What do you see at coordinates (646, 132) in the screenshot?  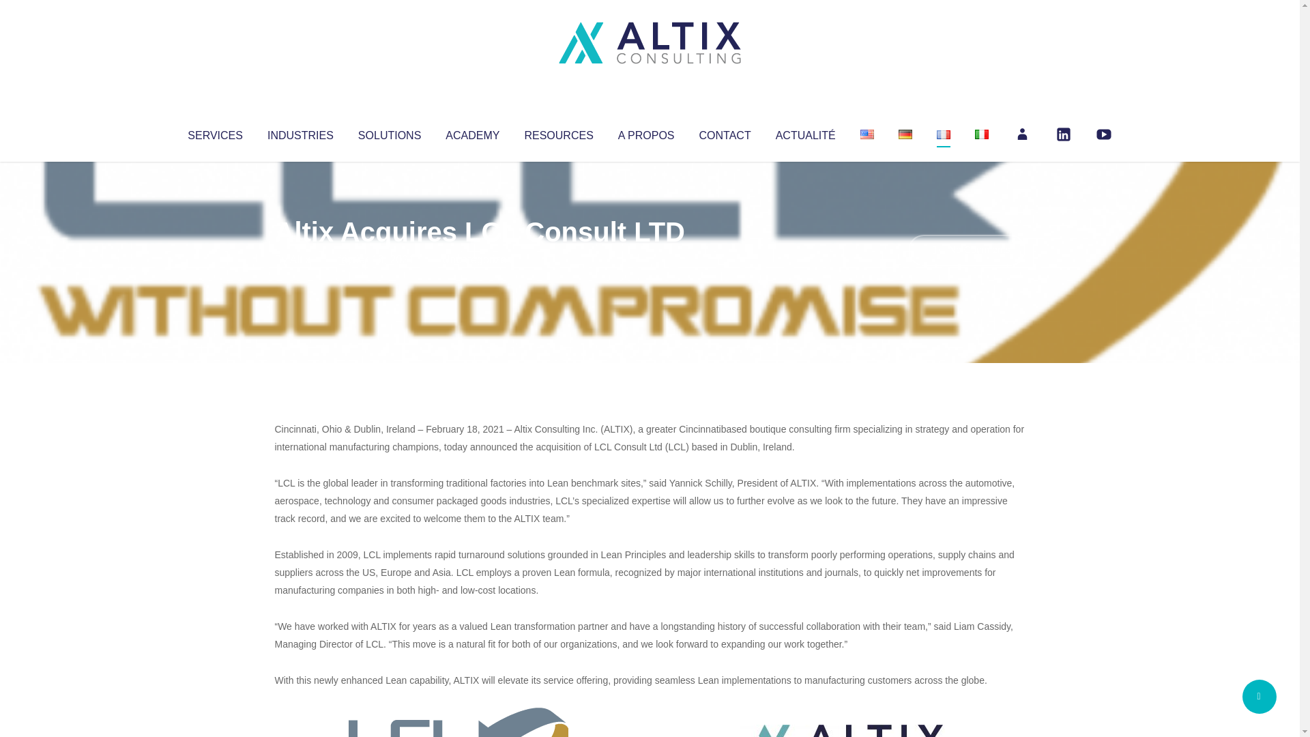 I see `A PROPOS` at bounding box center [646, 132].